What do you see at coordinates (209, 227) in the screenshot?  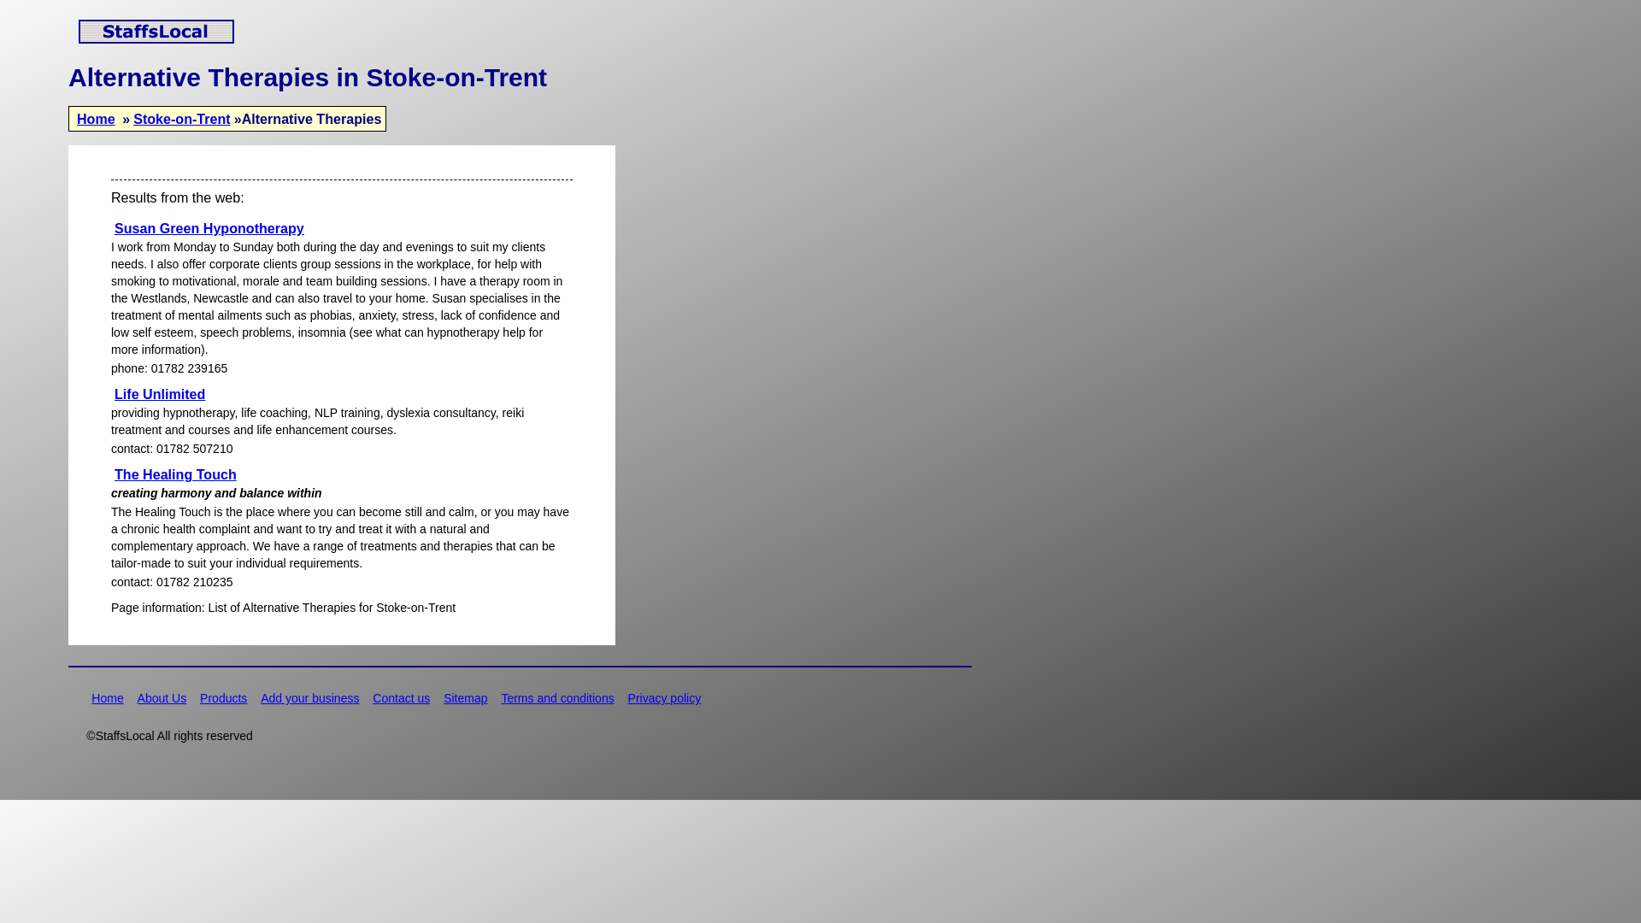 I see `Susan Green Hyponotherapy` at bounding box center [209, 227].